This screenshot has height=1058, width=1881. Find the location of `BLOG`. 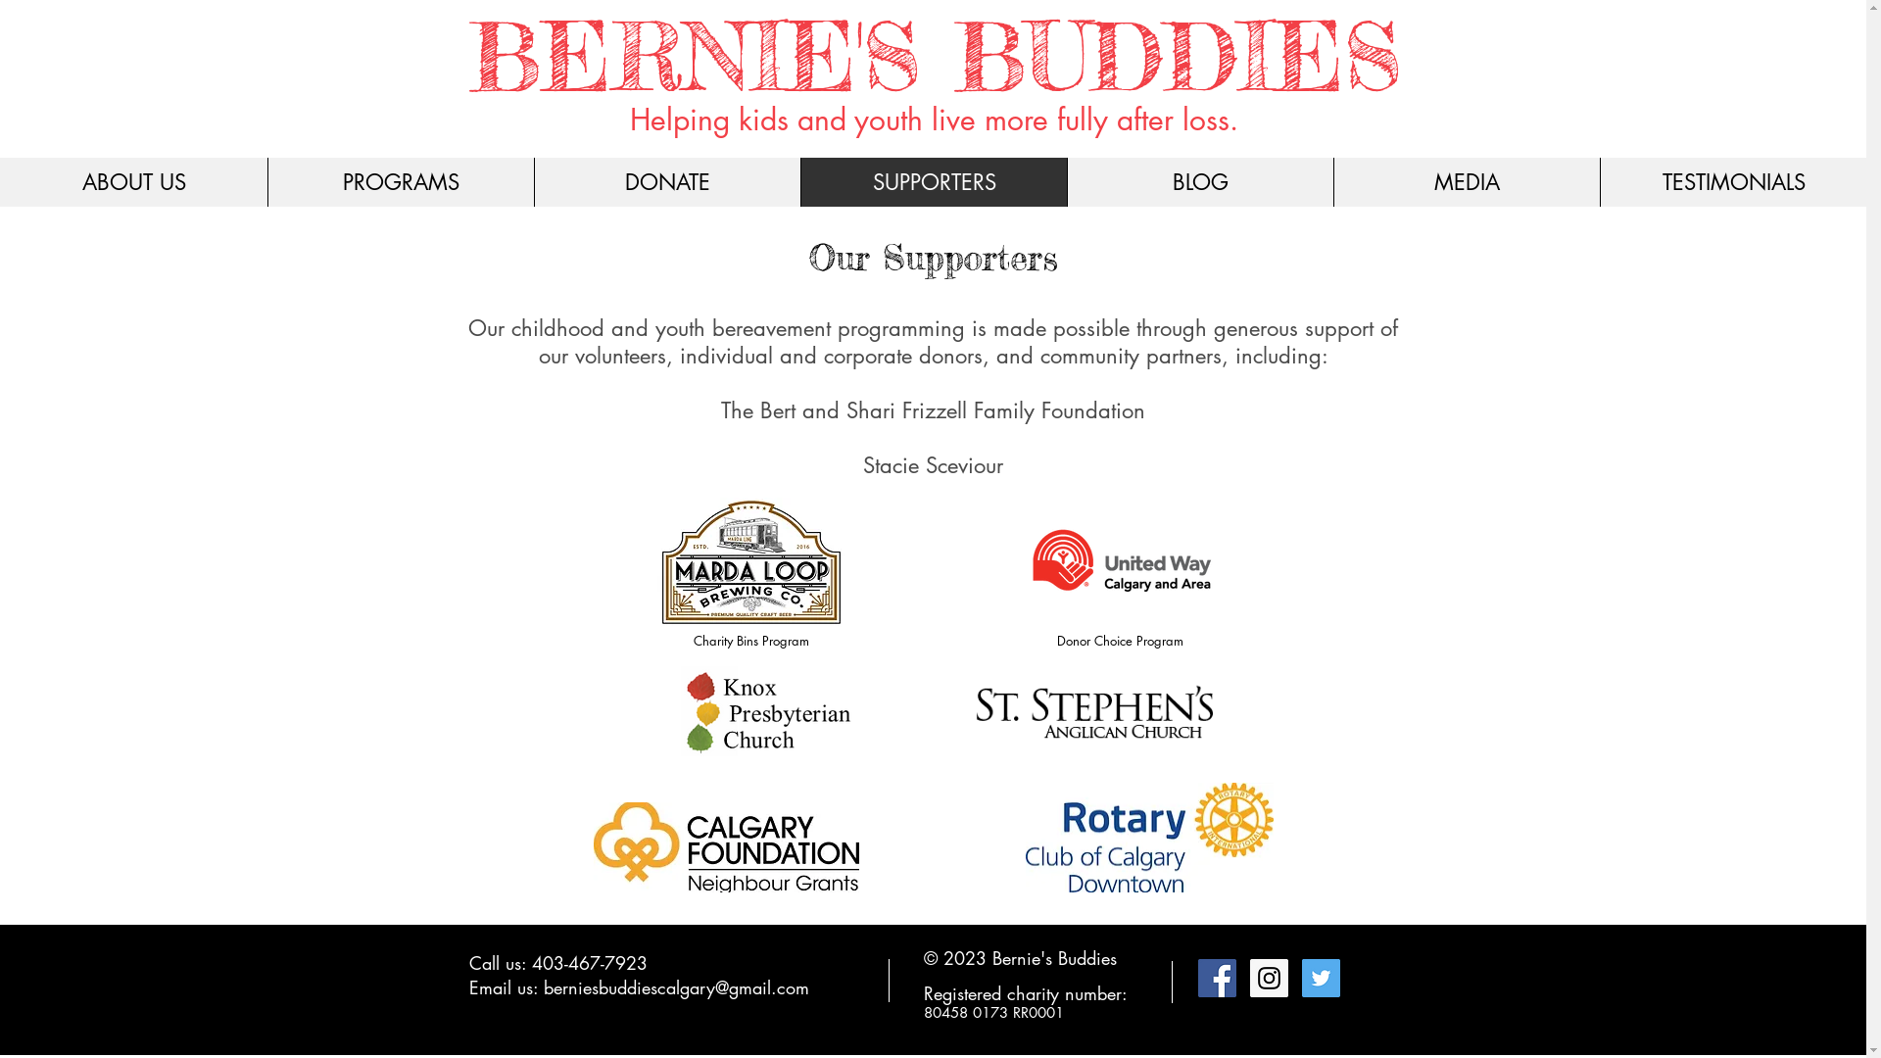

BLOG is located at coordinates (1200, 182).